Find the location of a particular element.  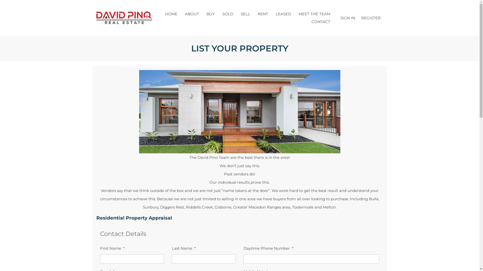

SOLD is located at coordinates (227, 14).